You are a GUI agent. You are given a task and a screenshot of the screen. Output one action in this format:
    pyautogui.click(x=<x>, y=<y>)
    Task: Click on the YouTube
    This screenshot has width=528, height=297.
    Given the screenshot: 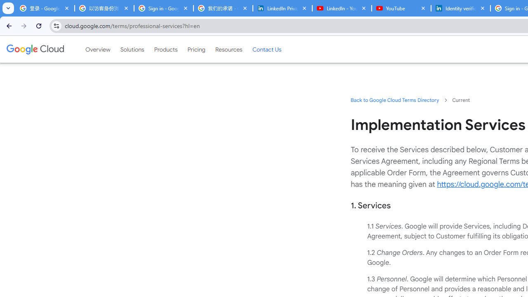 What is the action you would take?
    pyautogui.click(x=401, y=8)
    